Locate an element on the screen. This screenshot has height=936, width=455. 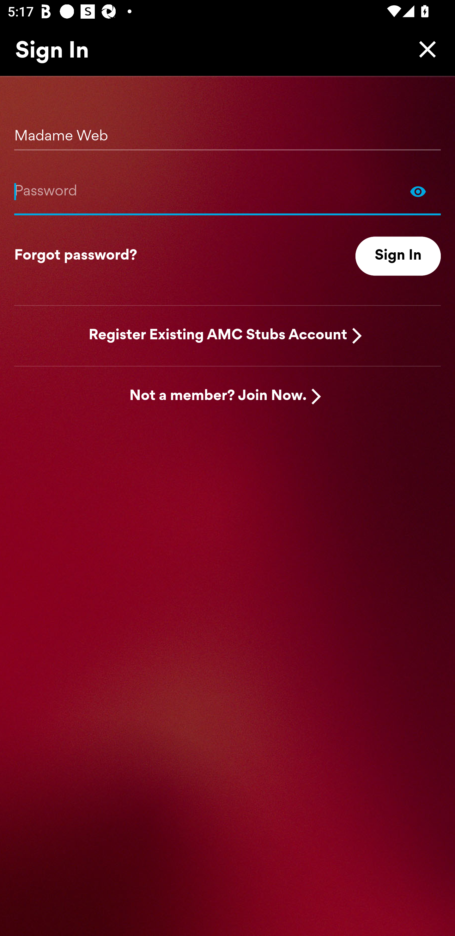
Register Existing AMC Stubs Account is located at coordinates (218, 335).